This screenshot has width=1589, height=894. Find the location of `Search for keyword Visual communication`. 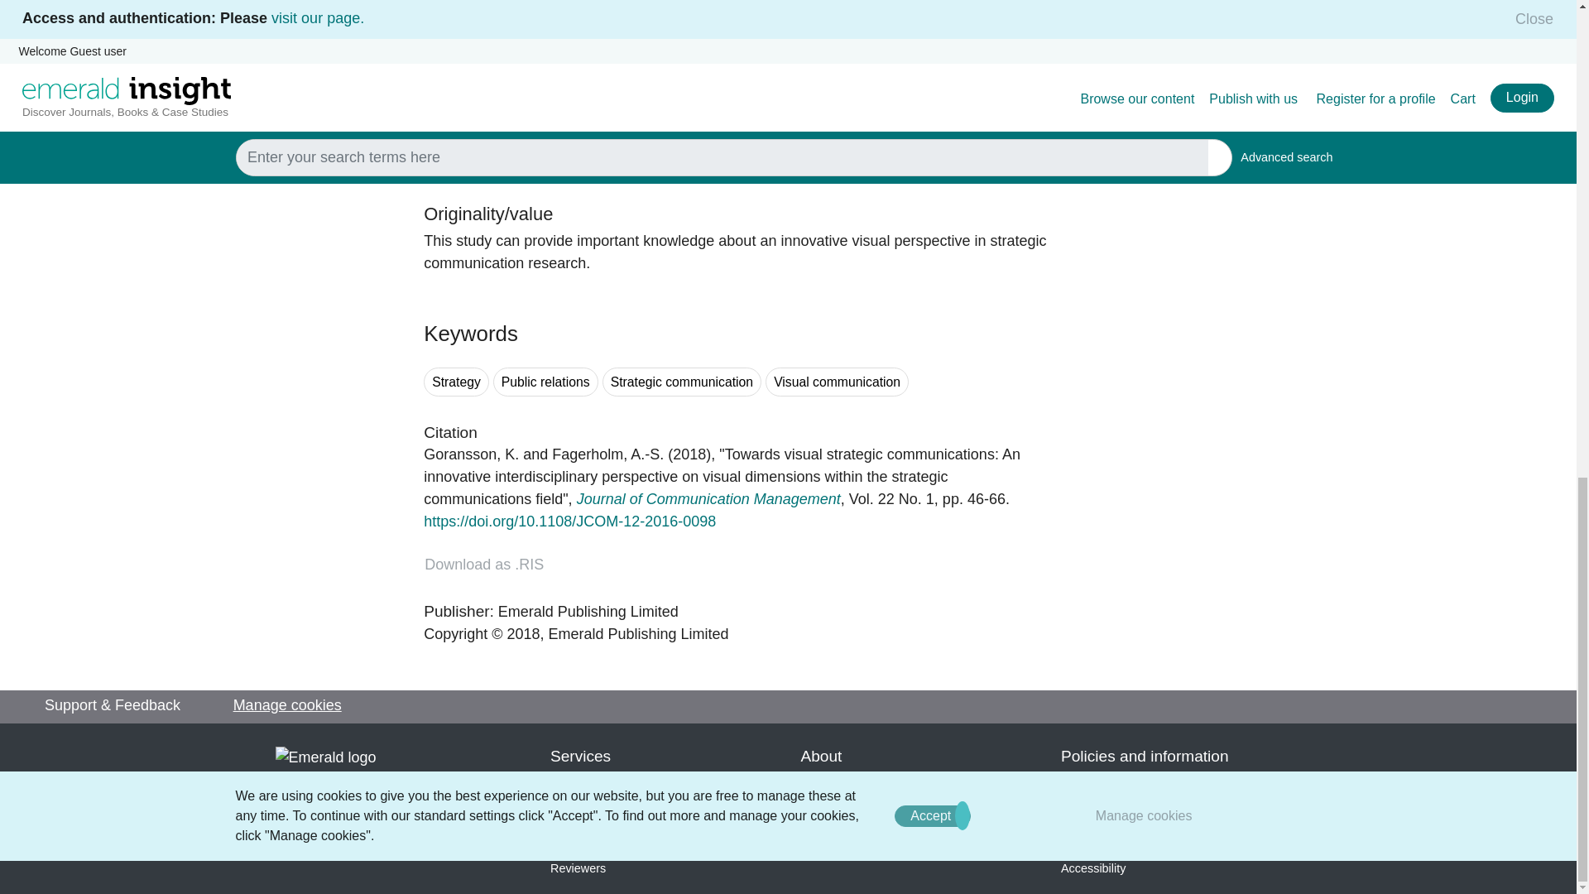

Search for keyword Visual communication is located at coordinates (838, 382).